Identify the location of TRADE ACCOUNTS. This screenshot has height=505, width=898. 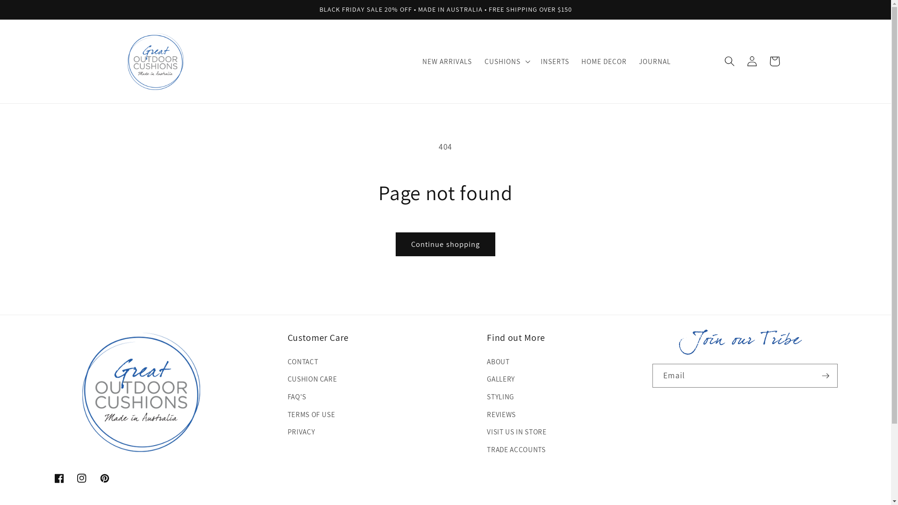
(516, 449).